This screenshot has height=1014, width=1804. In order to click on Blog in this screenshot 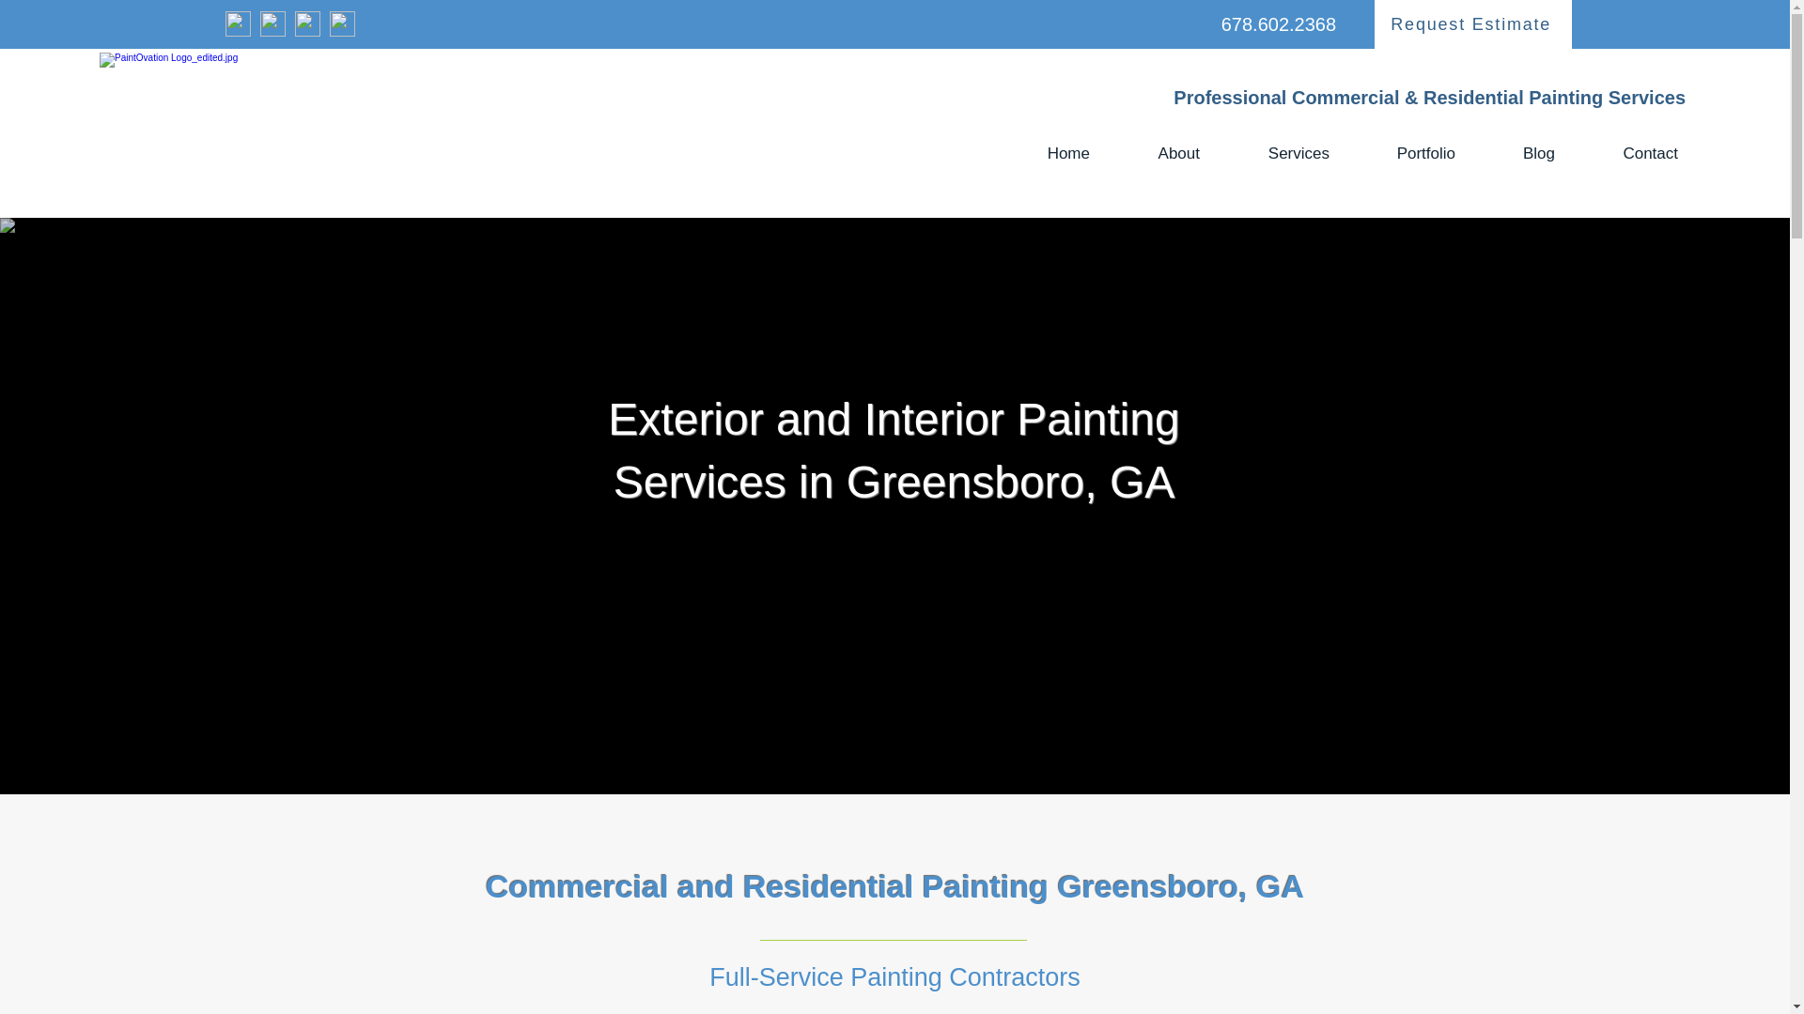, I will do `click(1519, 154)`.